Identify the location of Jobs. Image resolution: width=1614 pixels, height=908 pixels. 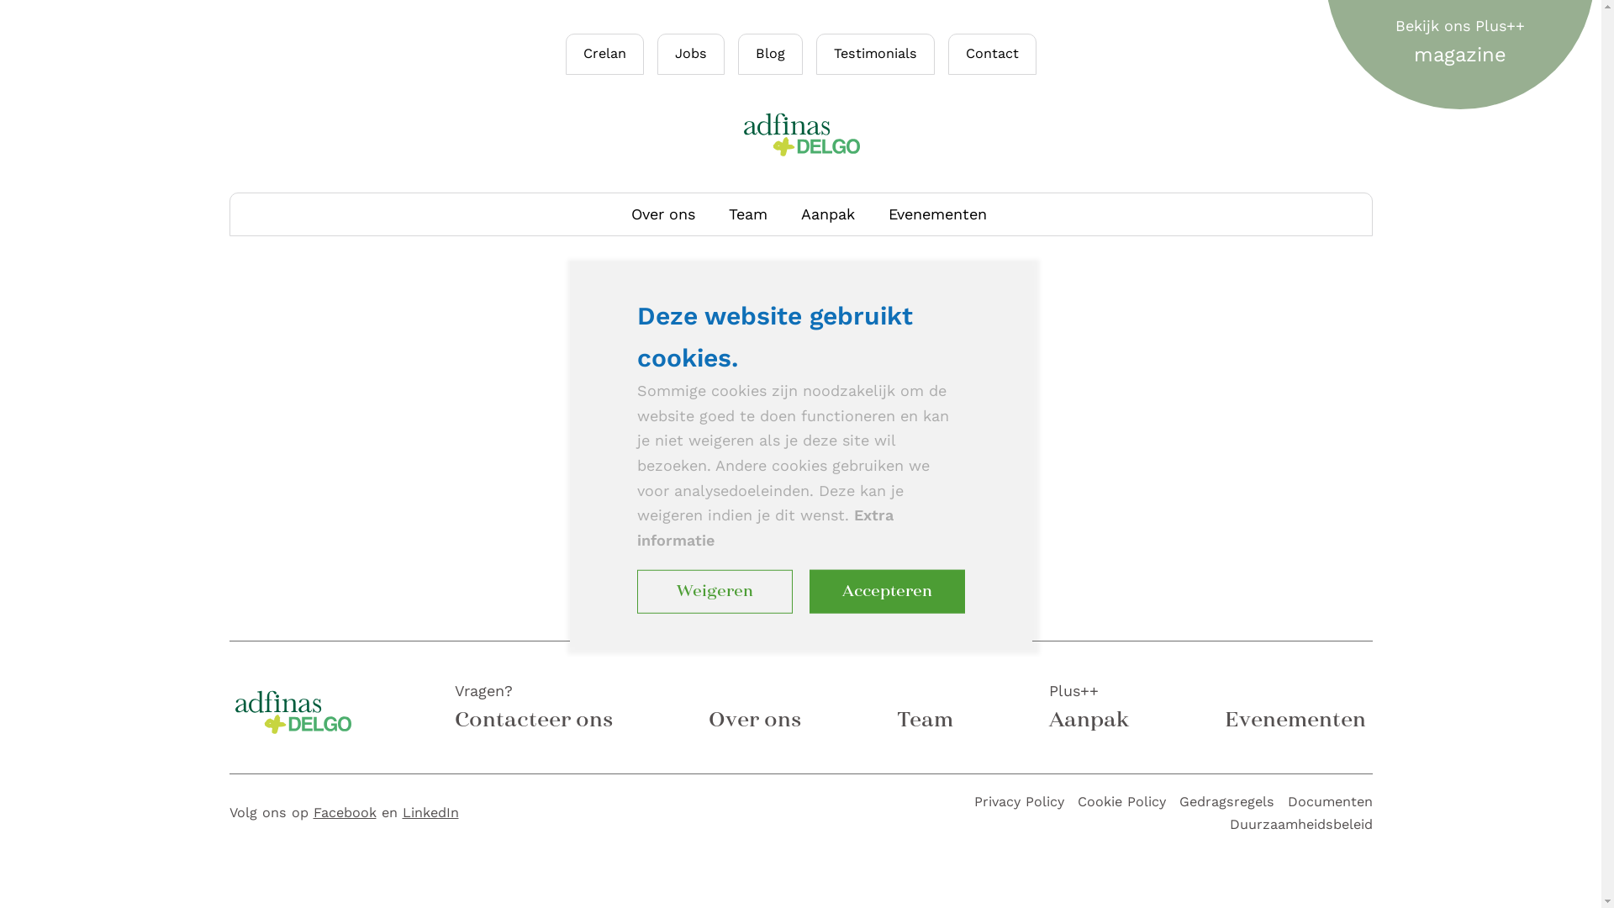
(690, 54).